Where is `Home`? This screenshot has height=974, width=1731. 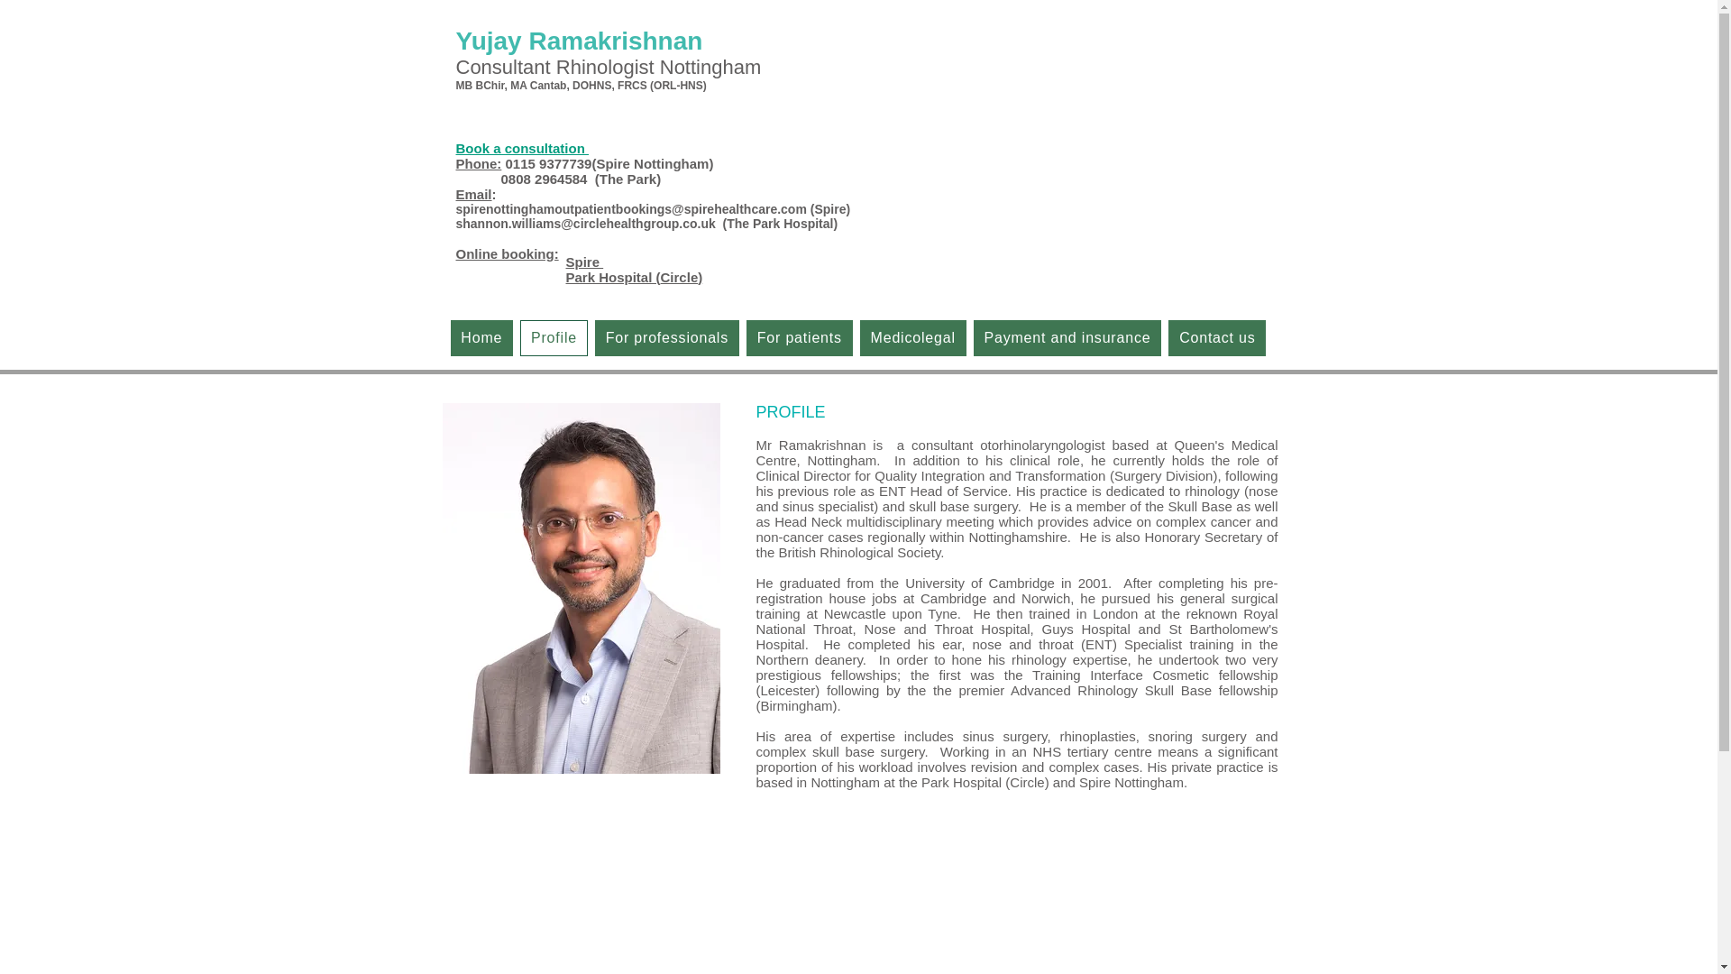 Home is located at coordinates (481, 338).